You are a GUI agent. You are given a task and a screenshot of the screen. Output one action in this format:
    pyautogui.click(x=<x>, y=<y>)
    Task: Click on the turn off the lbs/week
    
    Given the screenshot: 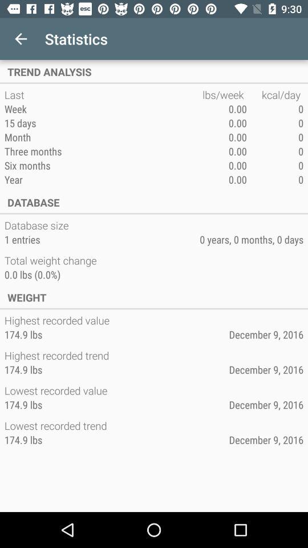 What is the action you would take?
    pyautogui.click(x=225, y=95)
    